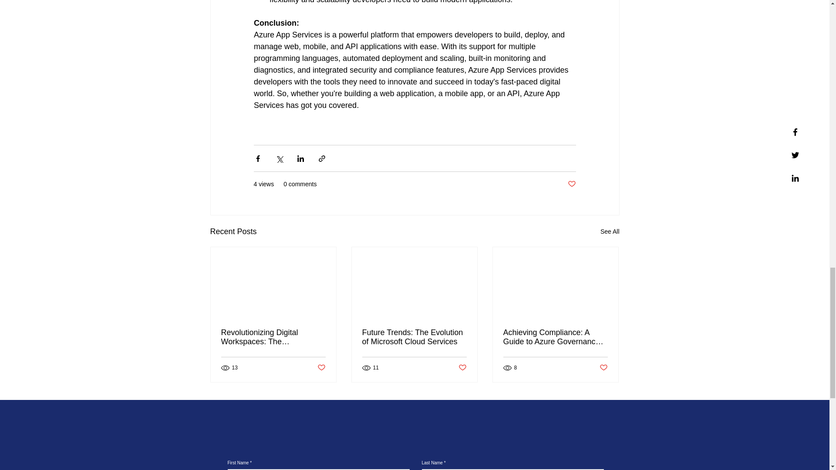 This screenshot has height=470, width=836. I want to click on Post not marked as liked, so click(320, 367).